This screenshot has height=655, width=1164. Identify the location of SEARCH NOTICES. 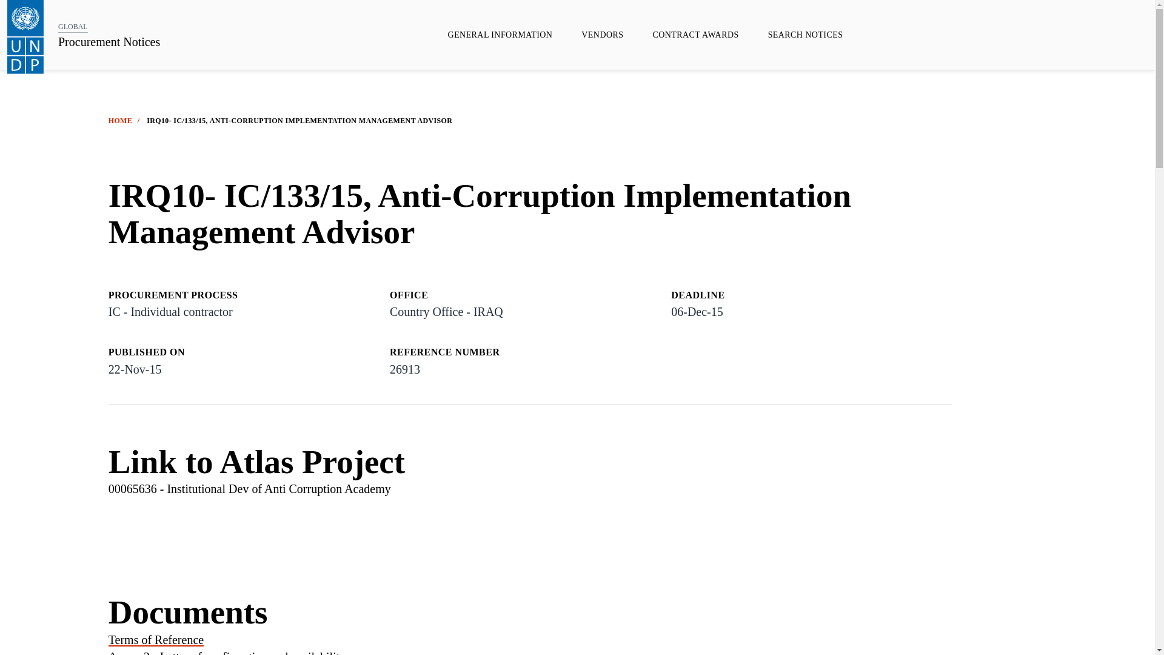
(805, 35).